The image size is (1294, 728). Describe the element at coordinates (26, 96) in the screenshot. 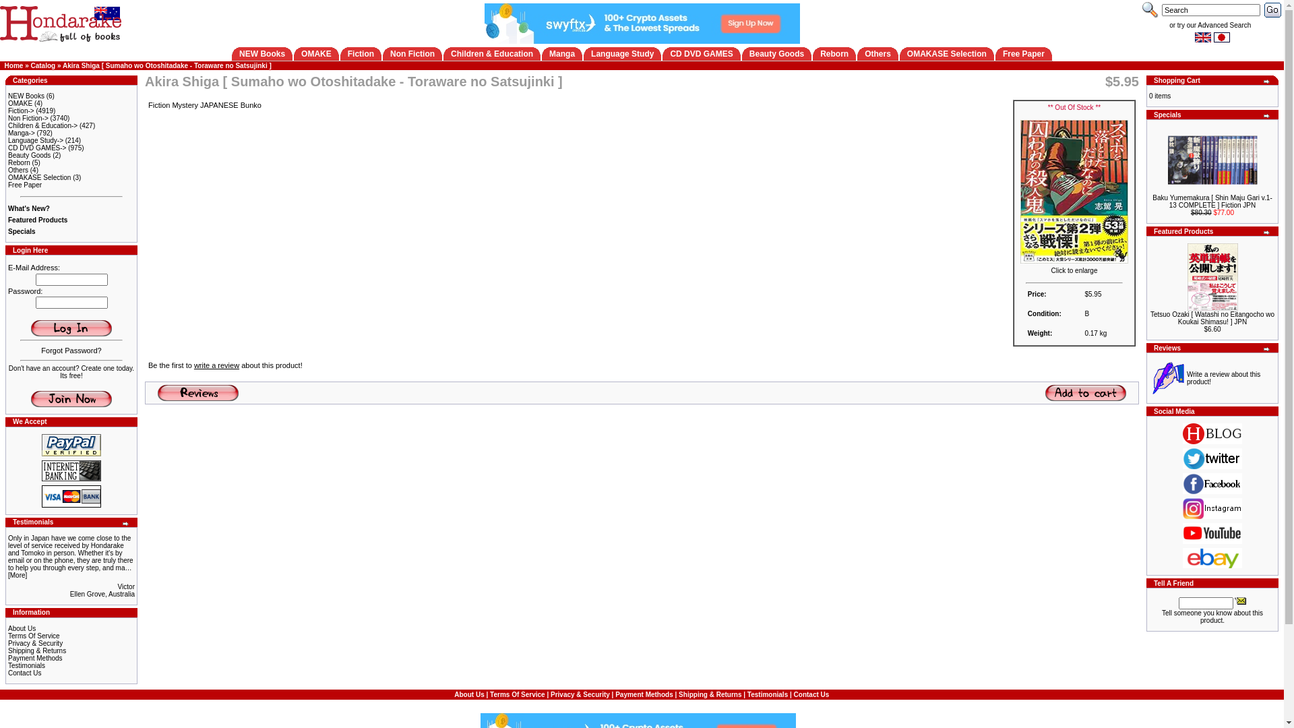

I see `NEW Books` at that location.